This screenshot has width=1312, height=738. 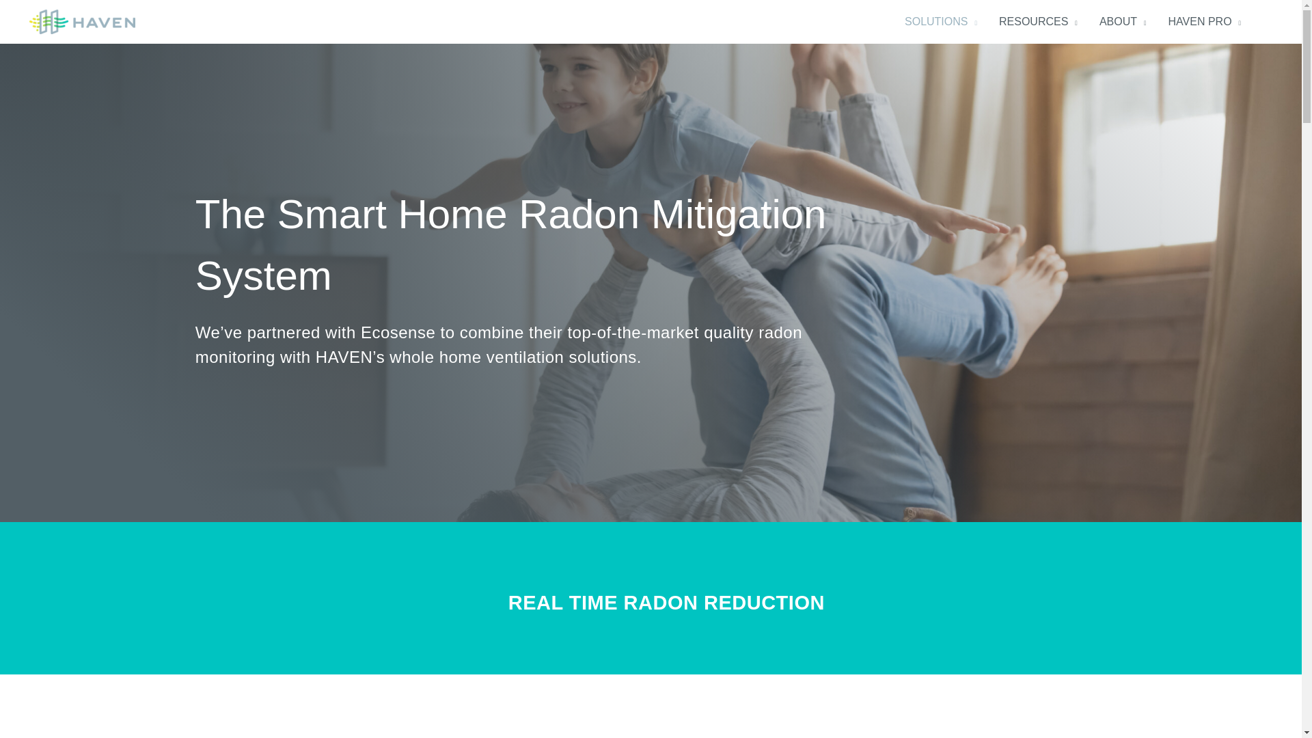 I want to click on SOLUTIONS, so click(x=940, y=22).